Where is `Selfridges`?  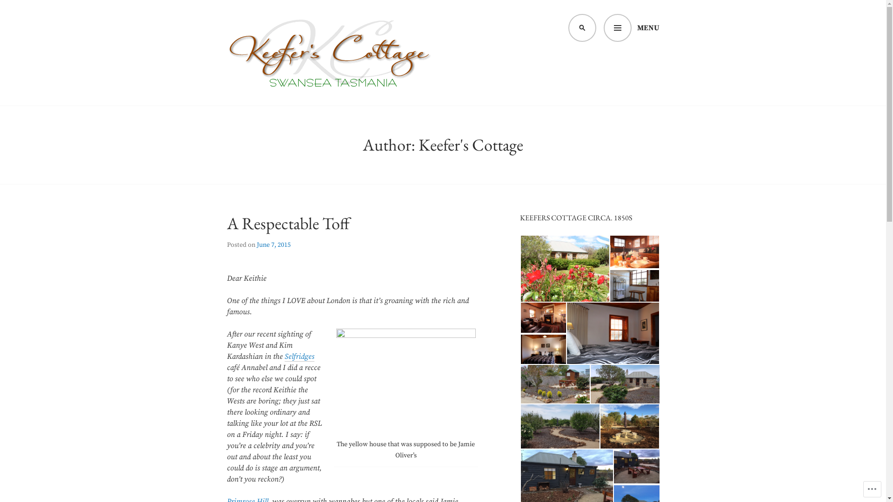 Selfridges is located at coordinates (300, 357).